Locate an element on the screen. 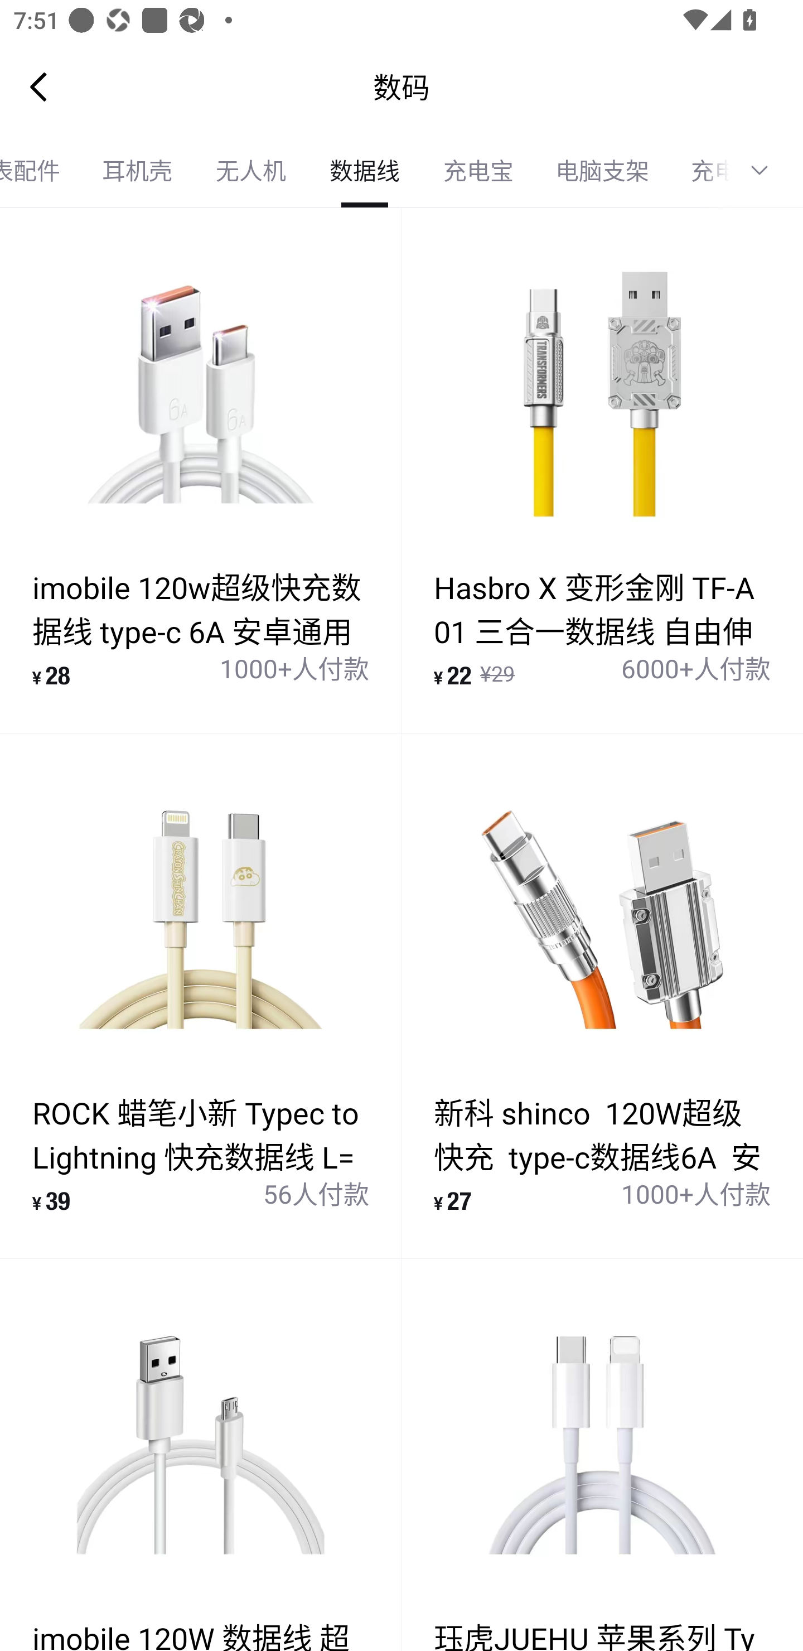 The image size is (803, 1651). 数据线 is located at coordinates (365, 171).